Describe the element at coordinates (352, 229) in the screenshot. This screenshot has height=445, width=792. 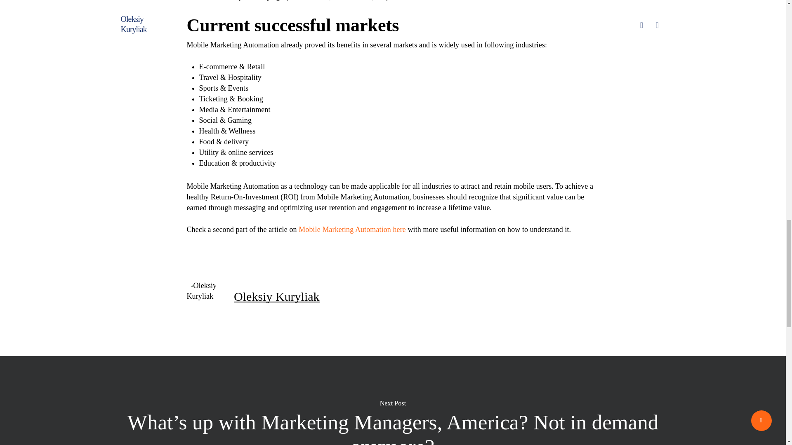
I see `Mobile Marketing Automation here` at that location.